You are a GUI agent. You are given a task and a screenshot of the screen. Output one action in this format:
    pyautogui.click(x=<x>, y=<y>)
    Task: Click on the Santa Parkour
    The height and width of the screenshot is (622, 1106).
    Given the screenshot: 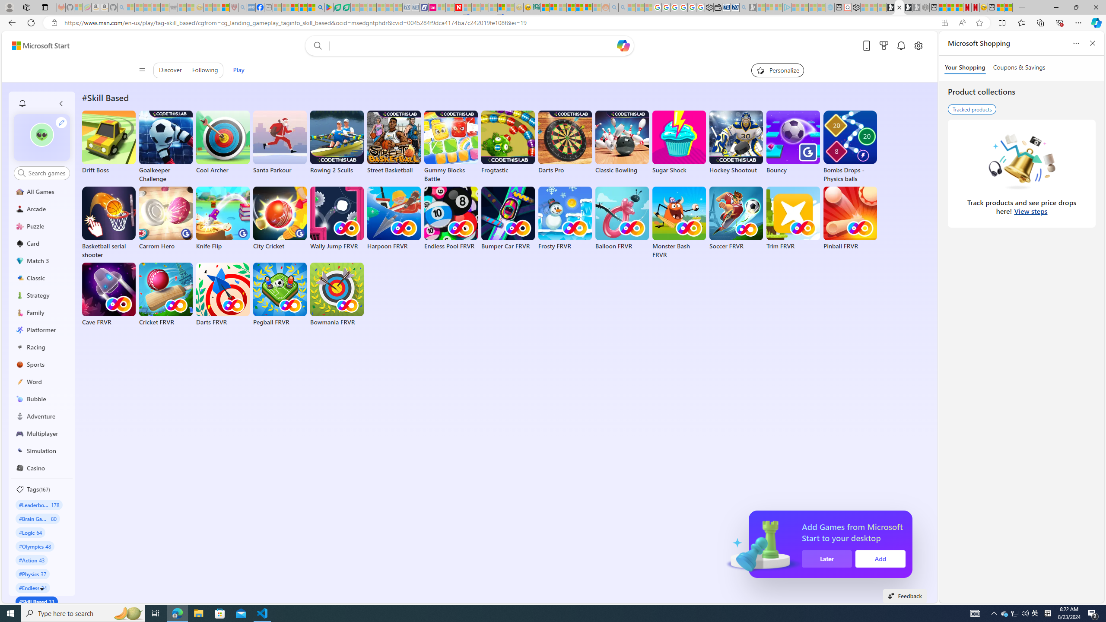 What is the action you would take?
    pyautogui.click(x=280, y=143)
    